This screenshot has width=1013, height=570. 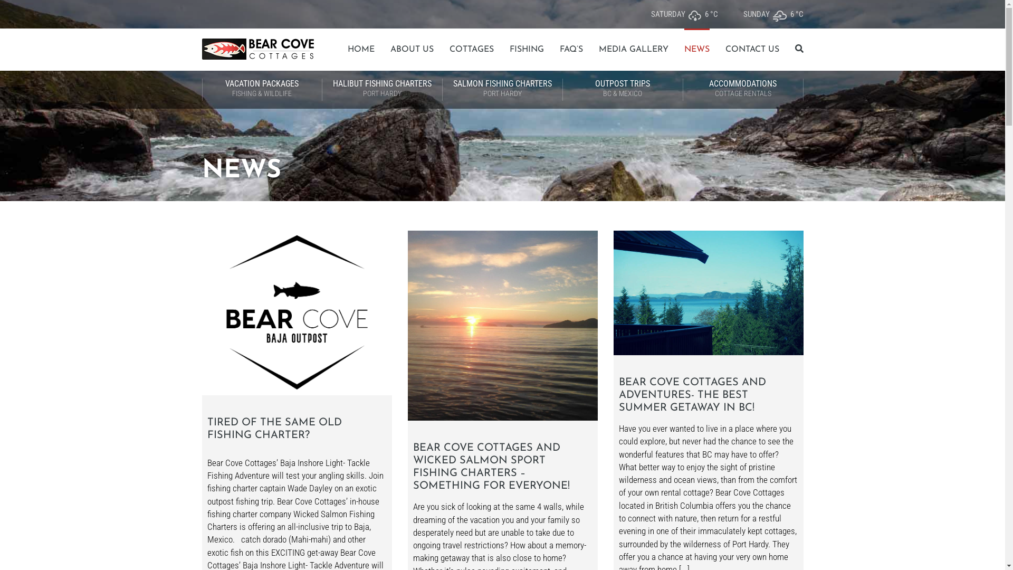 I want to click on COTTAGES, so click(x=472, y=50).